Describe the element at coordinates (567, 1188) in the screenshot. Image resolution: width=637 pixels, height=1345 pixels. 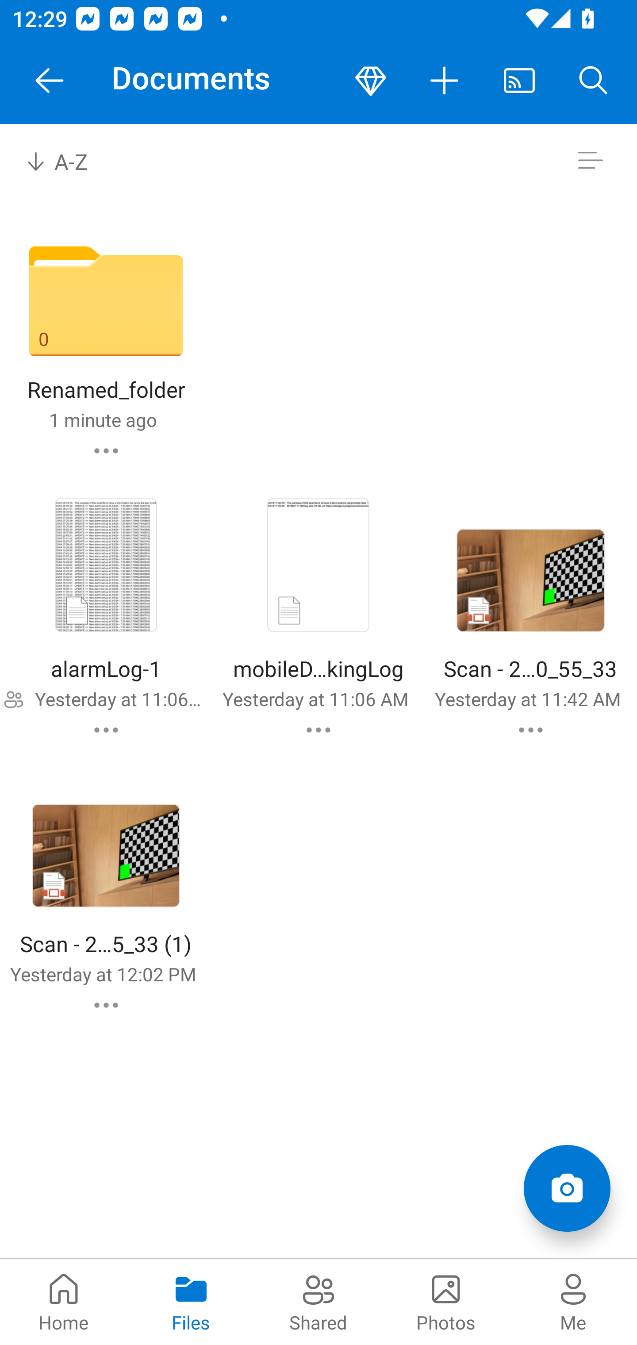
I see `Add items Scan` at that location.